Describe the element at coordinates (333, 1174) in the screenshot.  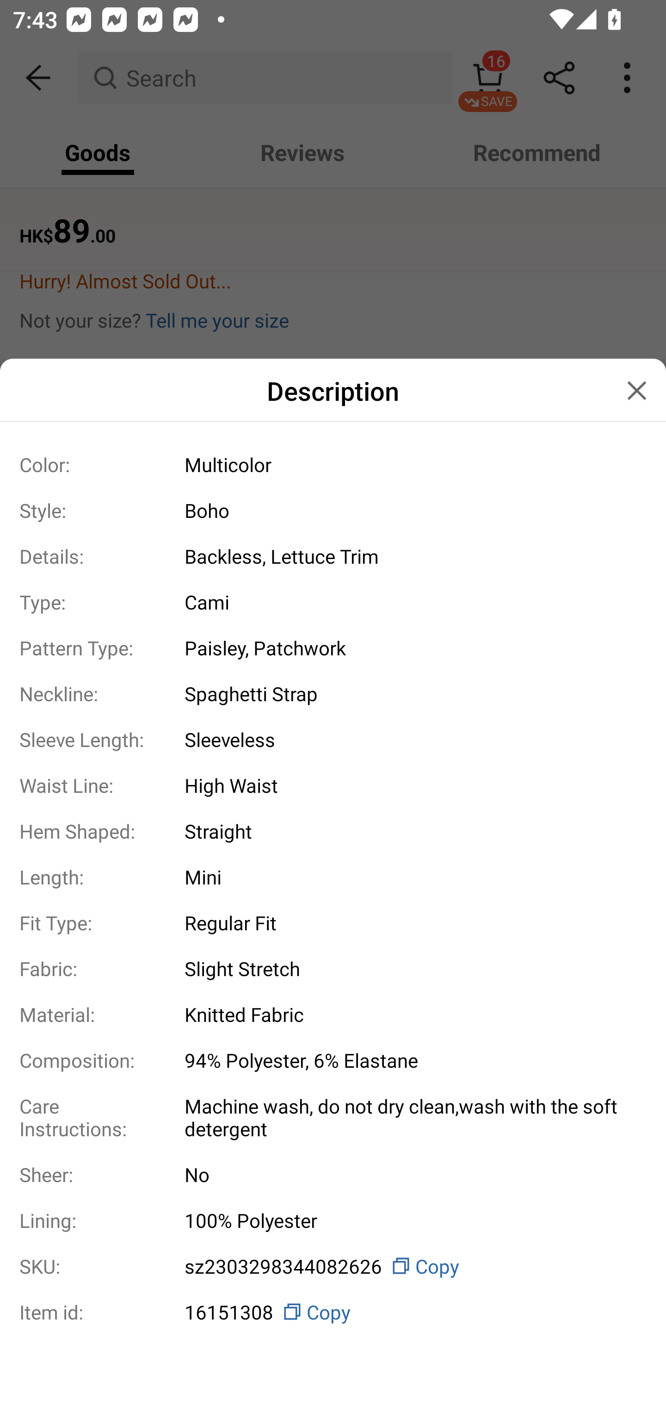
I see `Sheer: No` at that location.